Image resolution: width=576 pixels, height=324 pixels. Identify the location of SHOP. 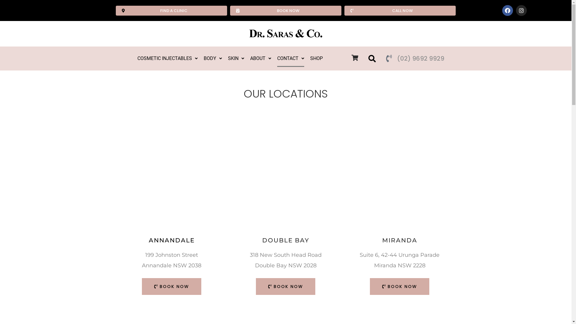
(316, 58).